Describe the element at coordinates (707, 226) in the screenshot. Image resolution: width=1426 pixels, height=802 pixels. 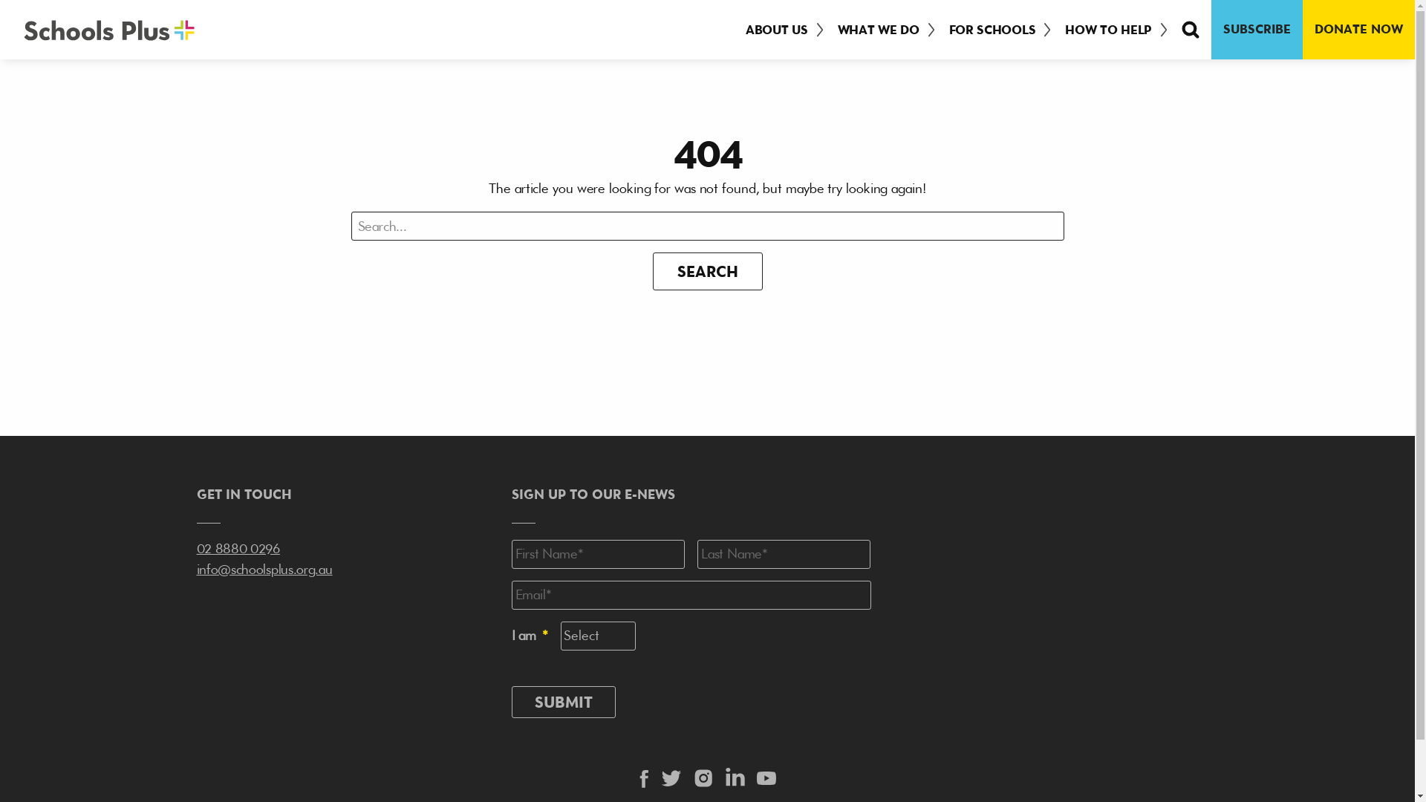
I see `Search for:` at that location.